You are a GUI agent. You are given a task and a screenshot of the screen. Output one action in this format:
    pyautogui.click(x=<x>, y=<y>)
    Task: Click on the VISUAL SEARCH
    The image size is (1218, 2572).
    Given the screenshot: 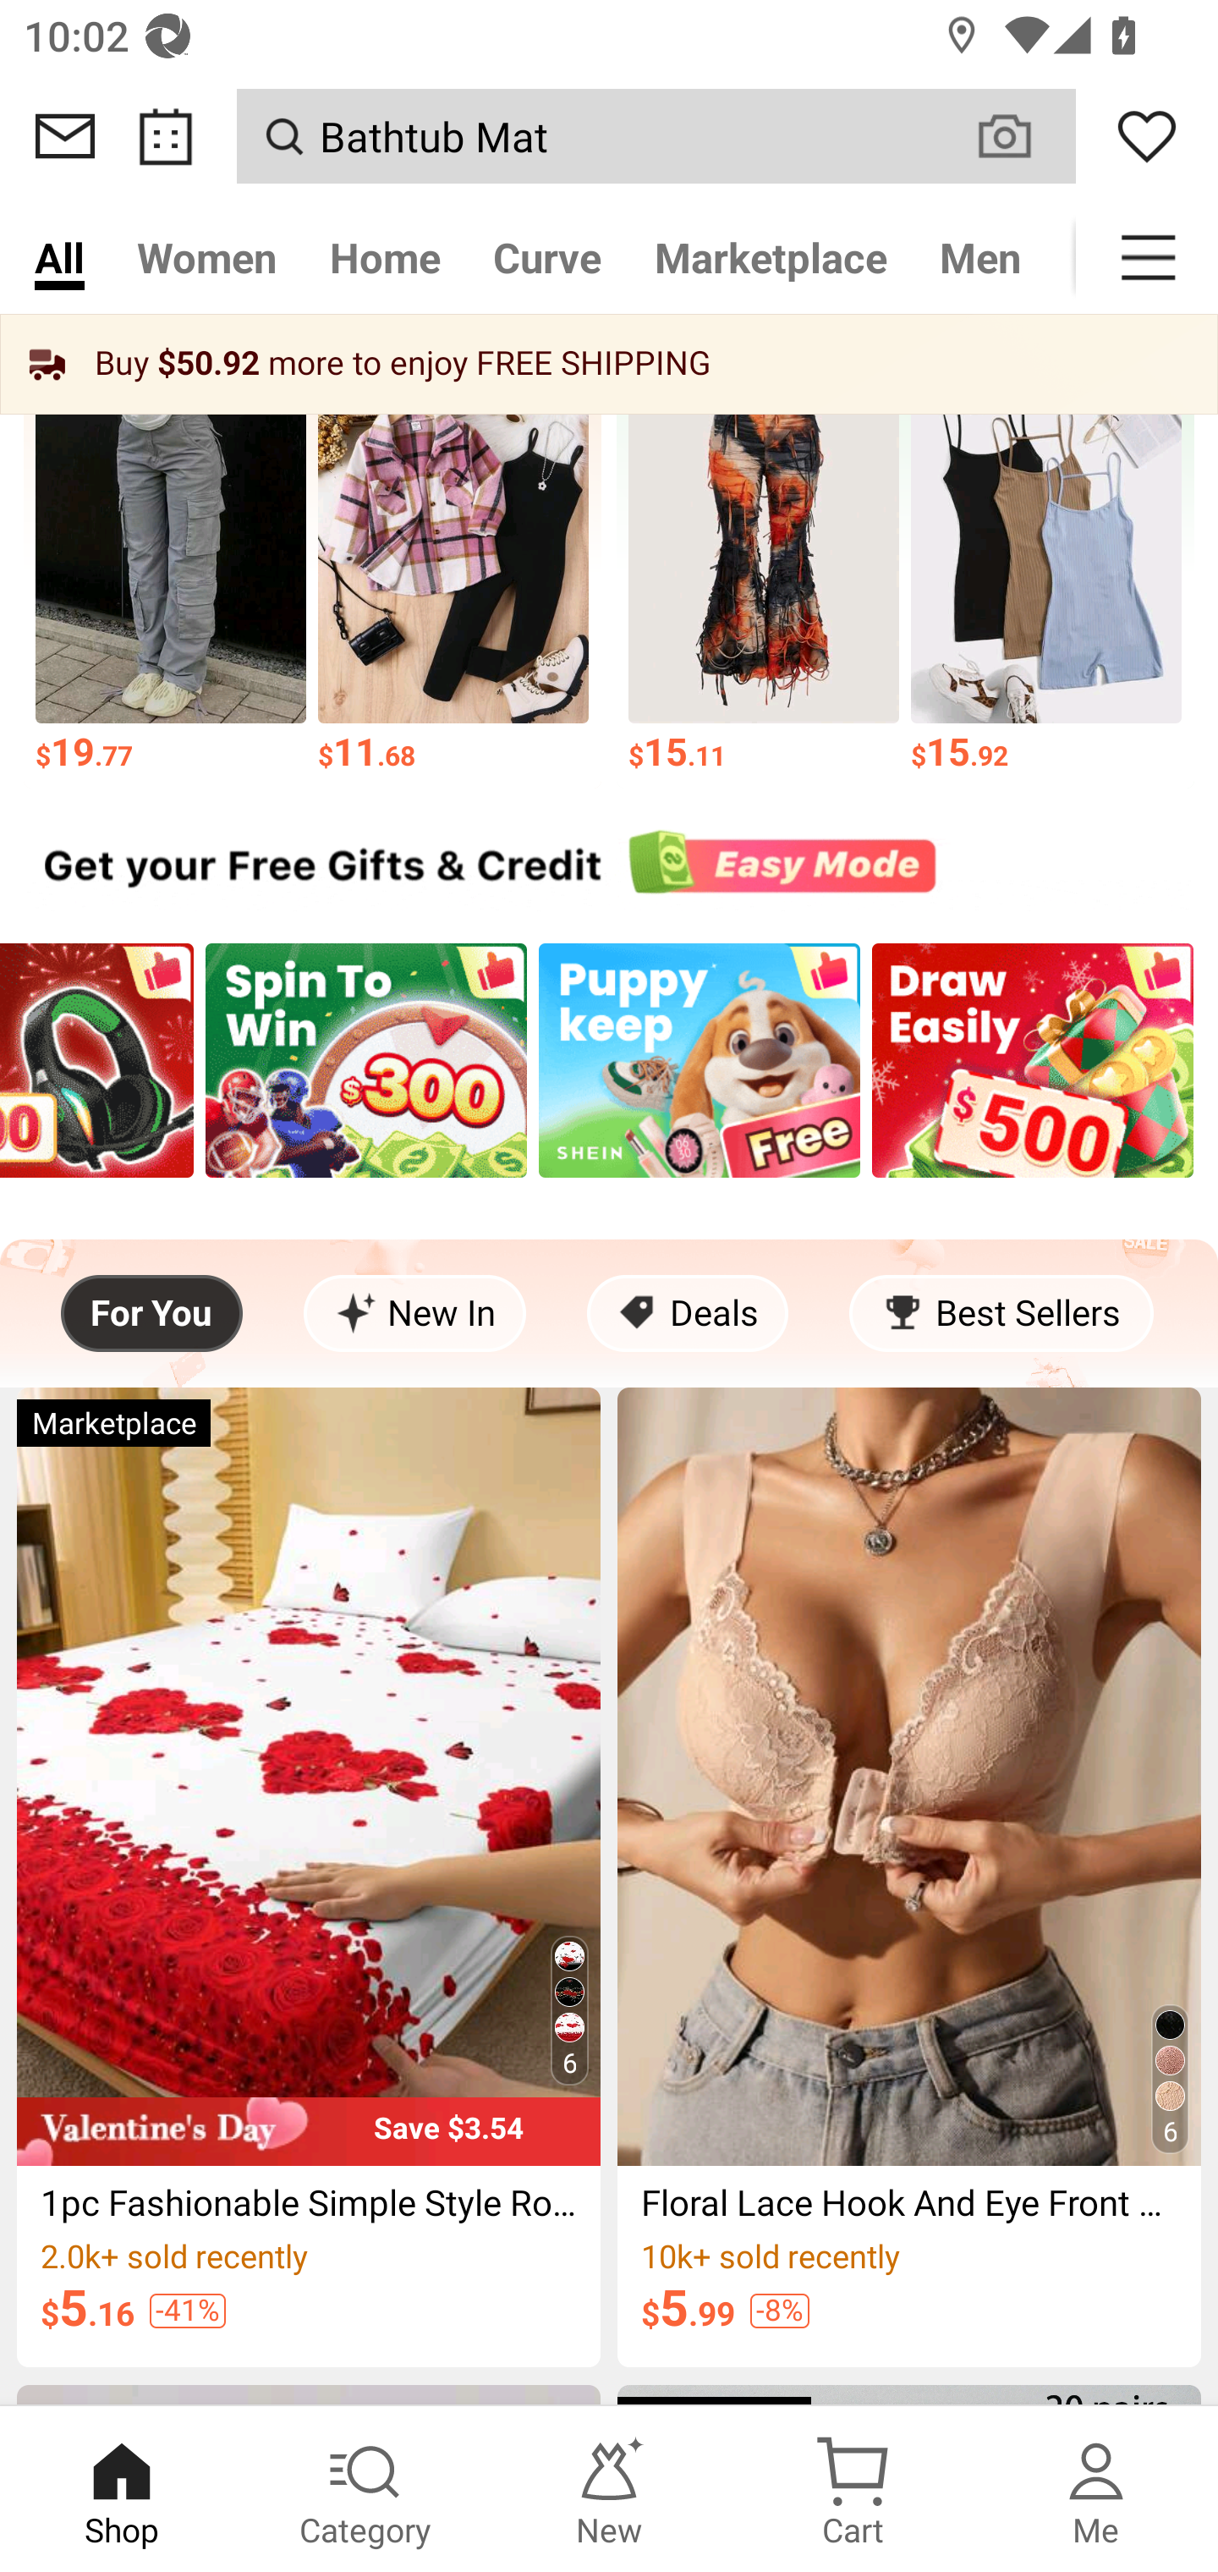 What is the action you would take?
    pyautogui.click(x=1022, y=135)
    